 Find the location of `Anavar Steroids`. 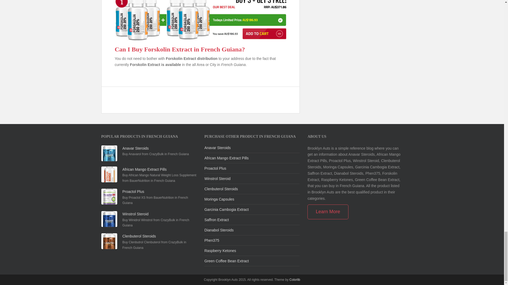

Anavar Steroids is located at coordinates (135, 148).